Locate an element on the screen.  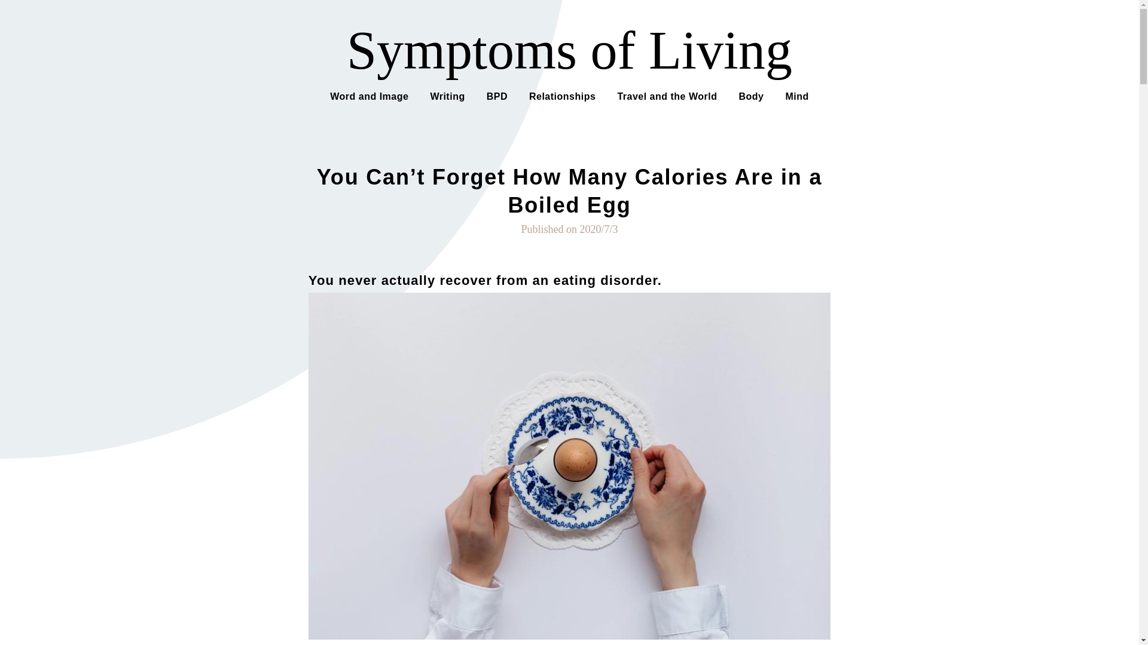
Word and Image is located at coordinates (370, 96).